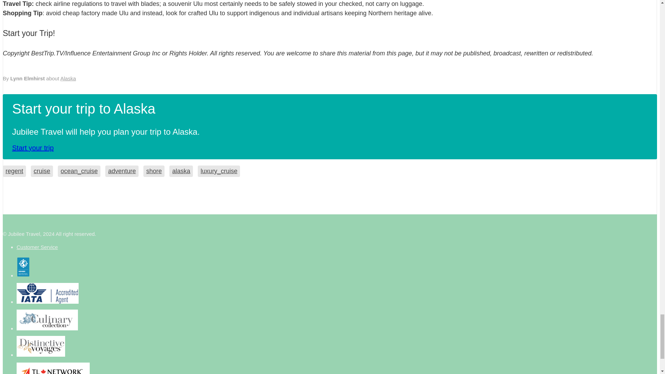  Describe the element at coordinates (154, 171) in the screenshot. I see `shore` at that location.